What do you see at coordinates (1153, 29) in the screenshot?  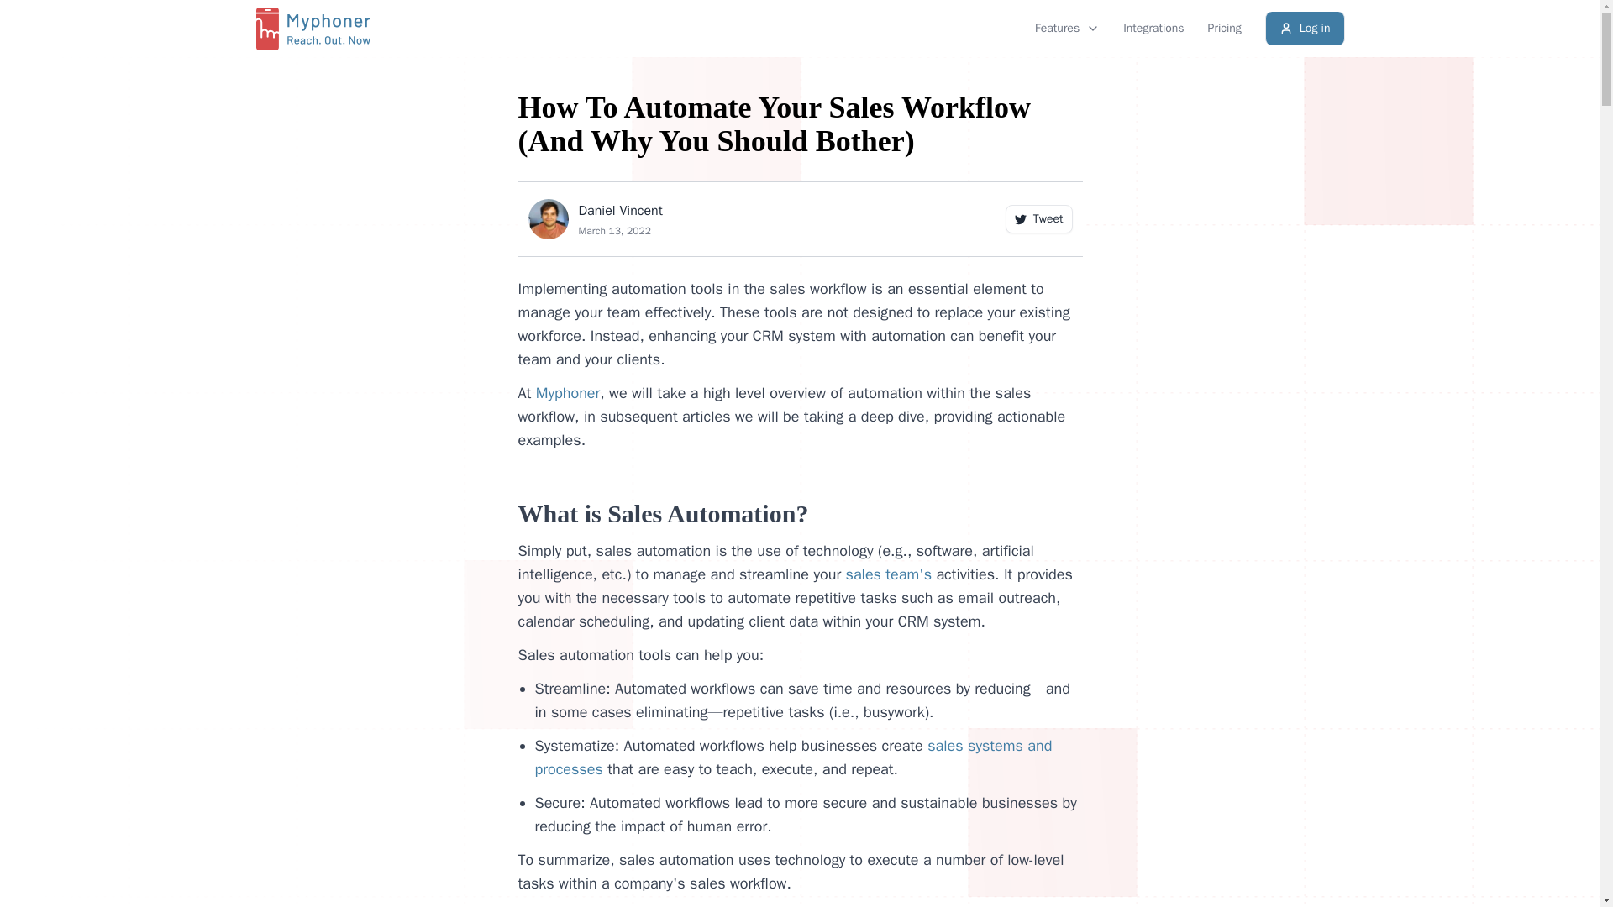 I see `sales team's` at bounding box center [1153, 29].